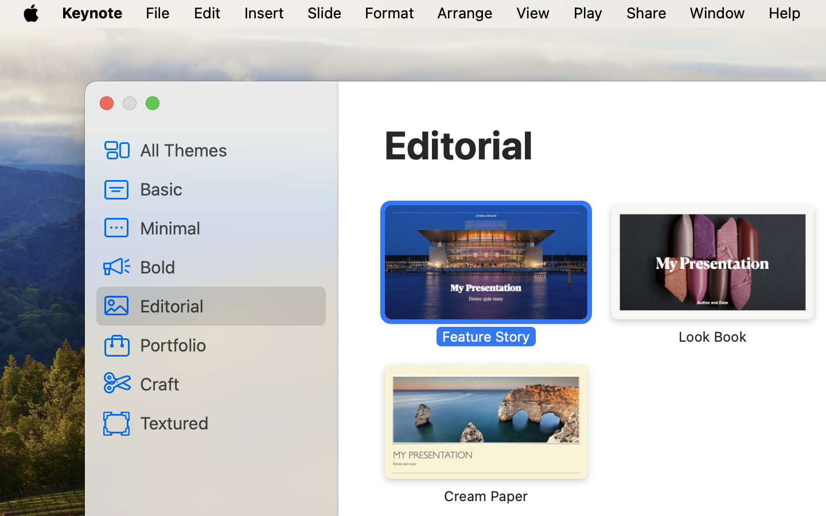 This screenshot has height=516, width=826. What do you see at coordinates (228, 189) in the screenshot?
I see `Basic` at bounding box center [228, 189].